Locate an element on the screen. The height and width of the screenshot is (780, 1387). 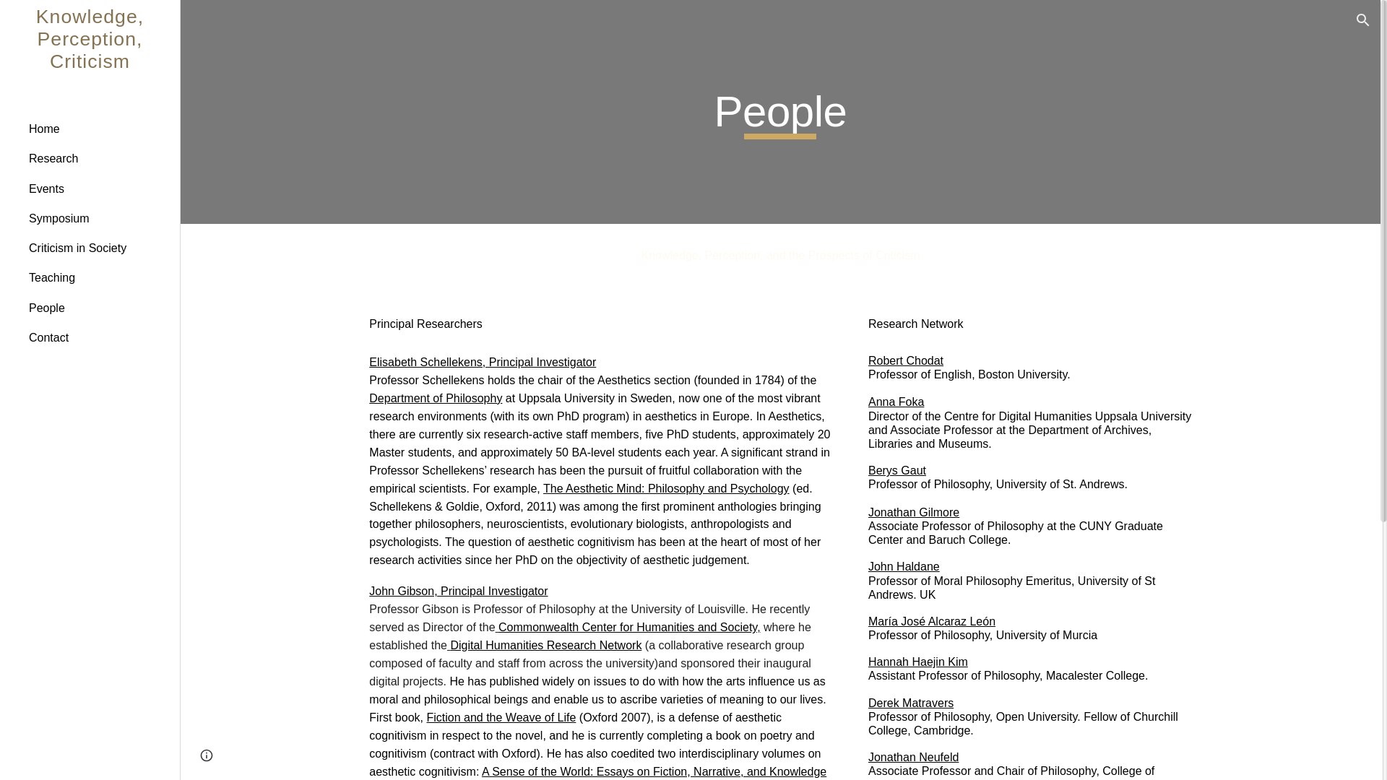
Elisabeth Schellekens, Principal Investigator is located at coordinates (483, 361).